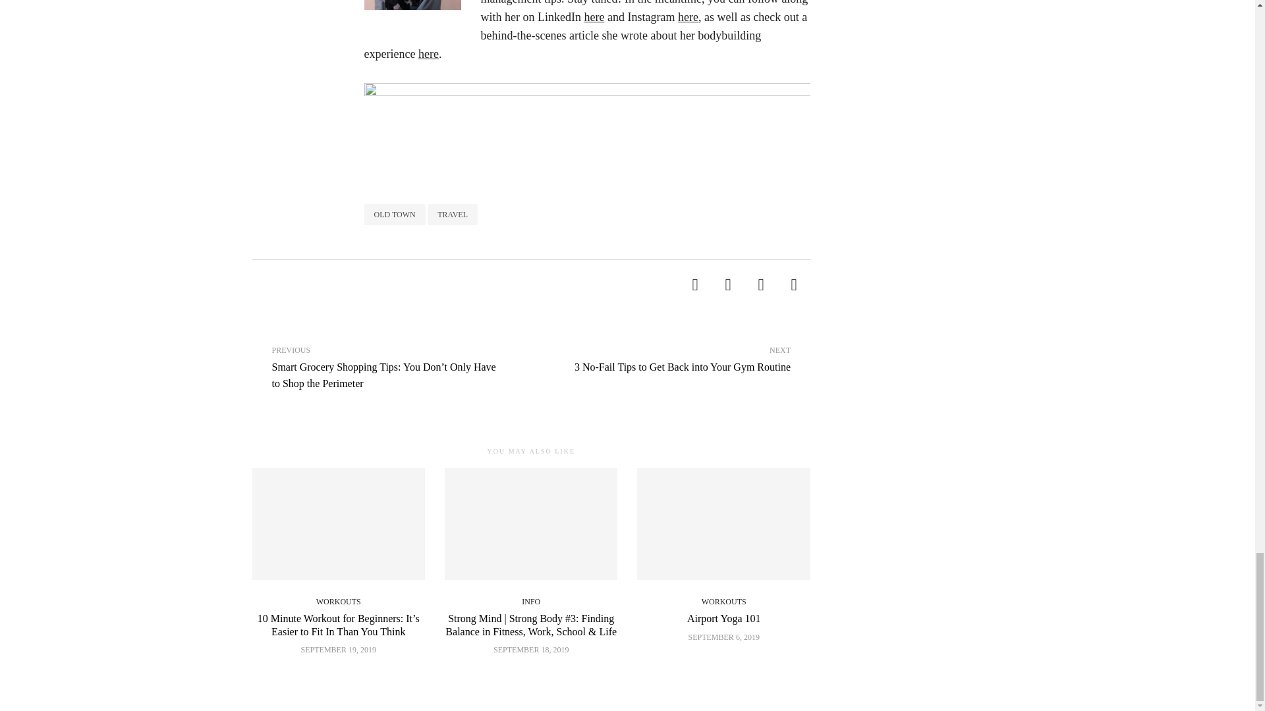 The width and height of the screenshot is (1265, 711). I want to click on Tweet this, so click(727, 284).